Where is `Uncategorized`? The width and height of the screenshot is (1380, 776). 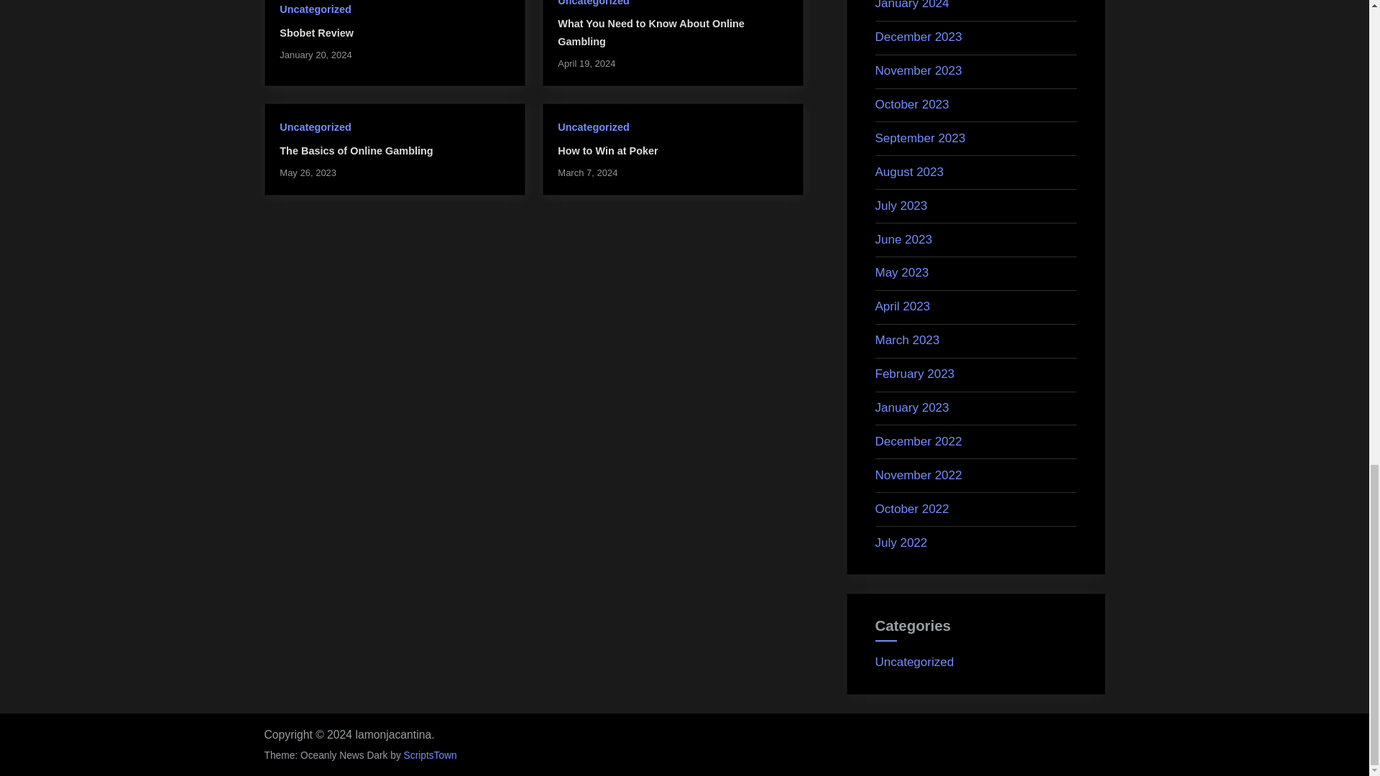
Uncategorized is located at coordinates (315, 9).